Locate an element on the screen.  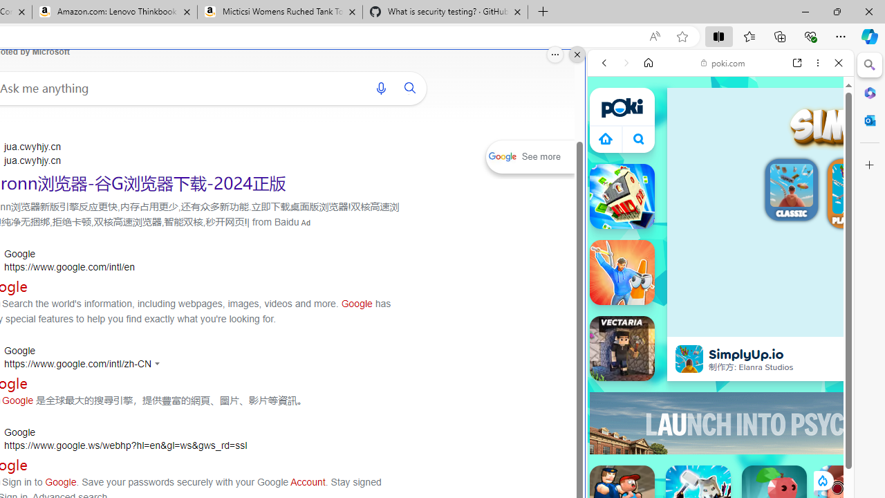
Show More Two Player Games is located at coordinates (805, 394).